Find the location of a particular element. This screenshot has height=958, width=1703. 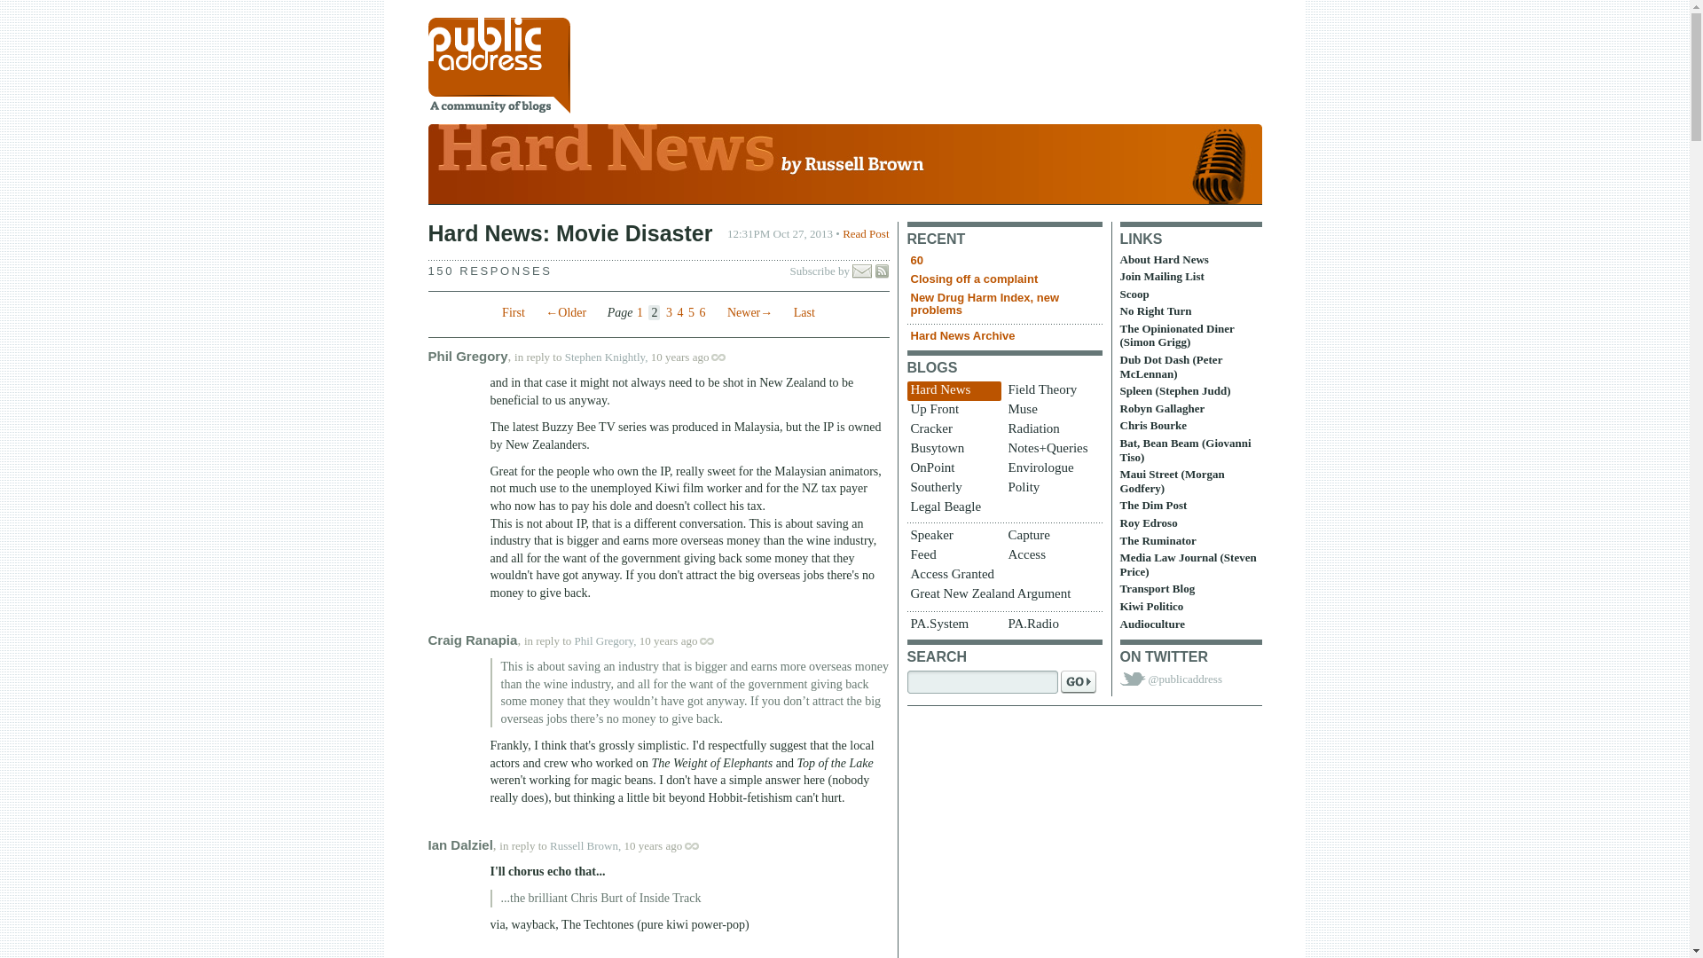

Russell Brown, is located at coordinates (585, 846).